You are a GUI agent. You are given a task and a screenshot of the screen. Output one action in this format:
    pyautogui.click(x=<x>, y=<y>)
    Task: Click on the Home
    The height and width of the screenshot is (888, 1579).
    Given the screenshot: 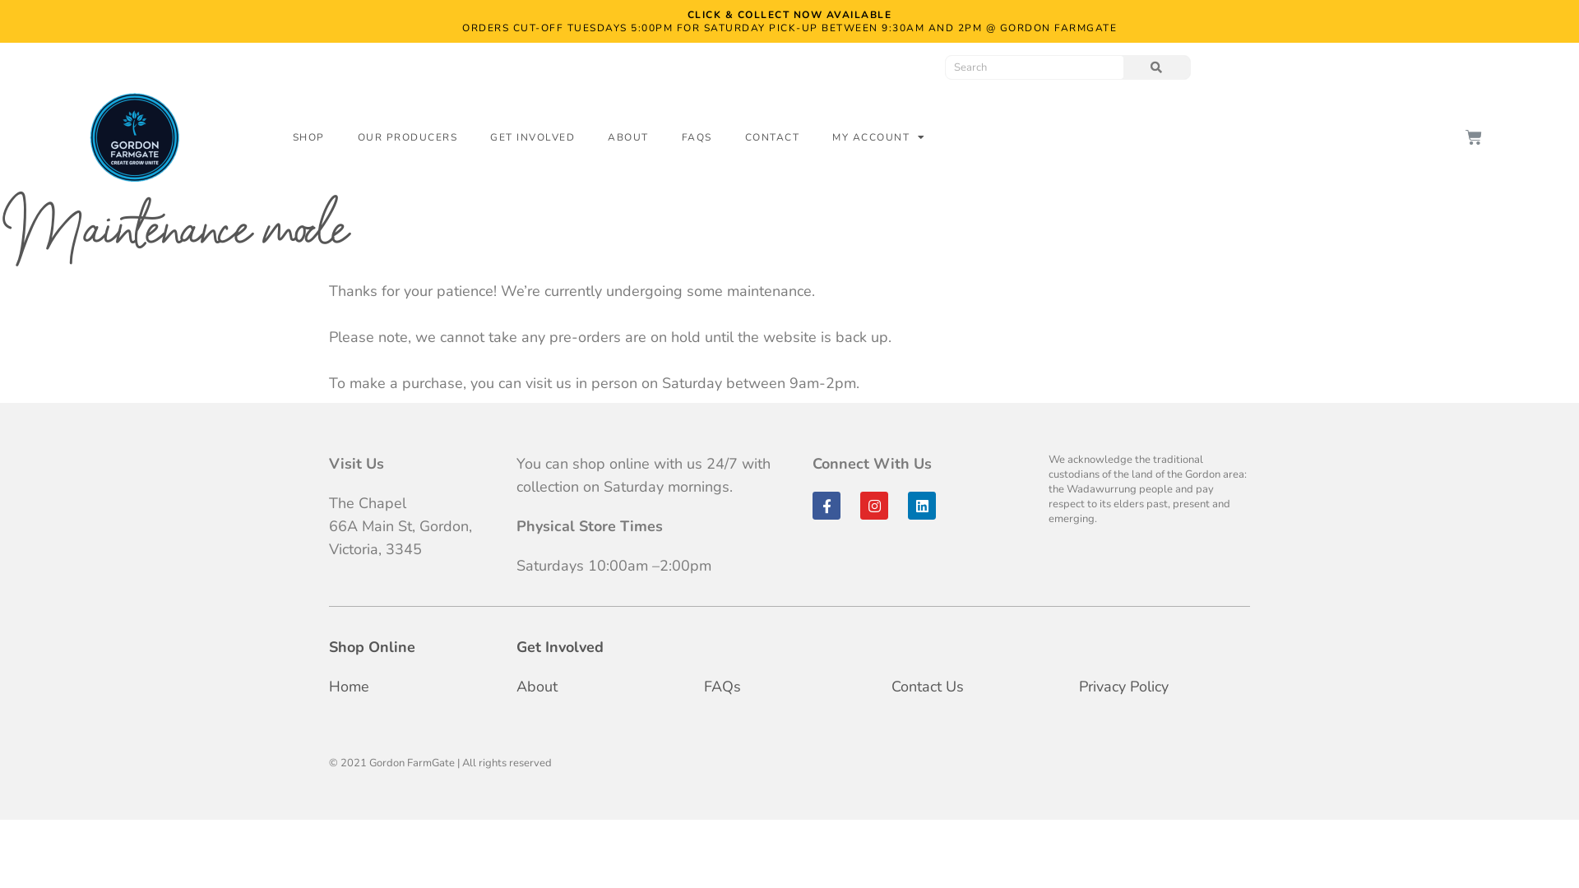 What is the action you would take?
    pyautogui.click(x=349, y=687)
    